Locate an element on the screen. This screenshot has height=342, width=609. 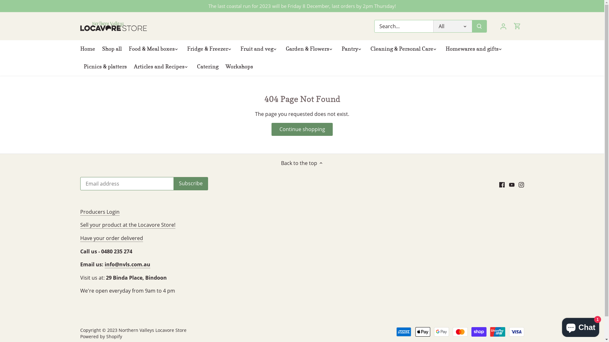
Food & Meal boxes is located at coordinates (152, 49).